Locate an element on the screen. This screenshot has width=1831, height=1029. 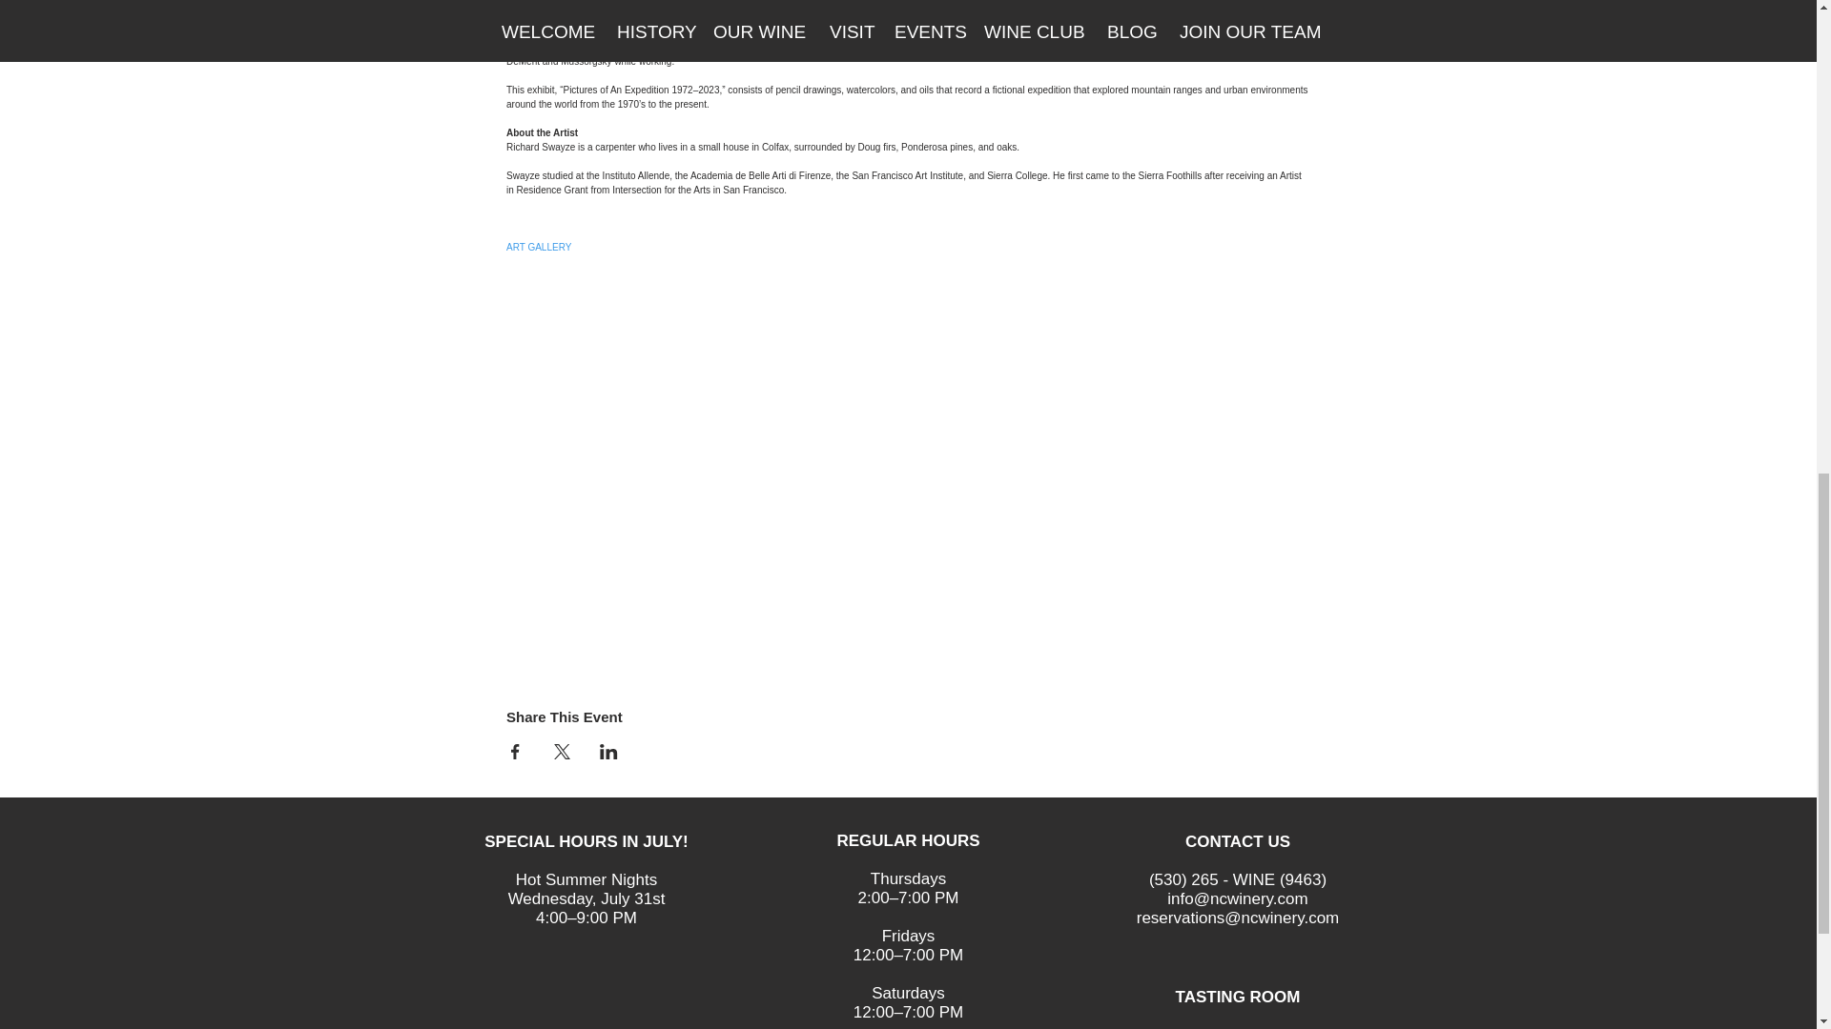
ART GALLERY is located at coordinates (539, 246).